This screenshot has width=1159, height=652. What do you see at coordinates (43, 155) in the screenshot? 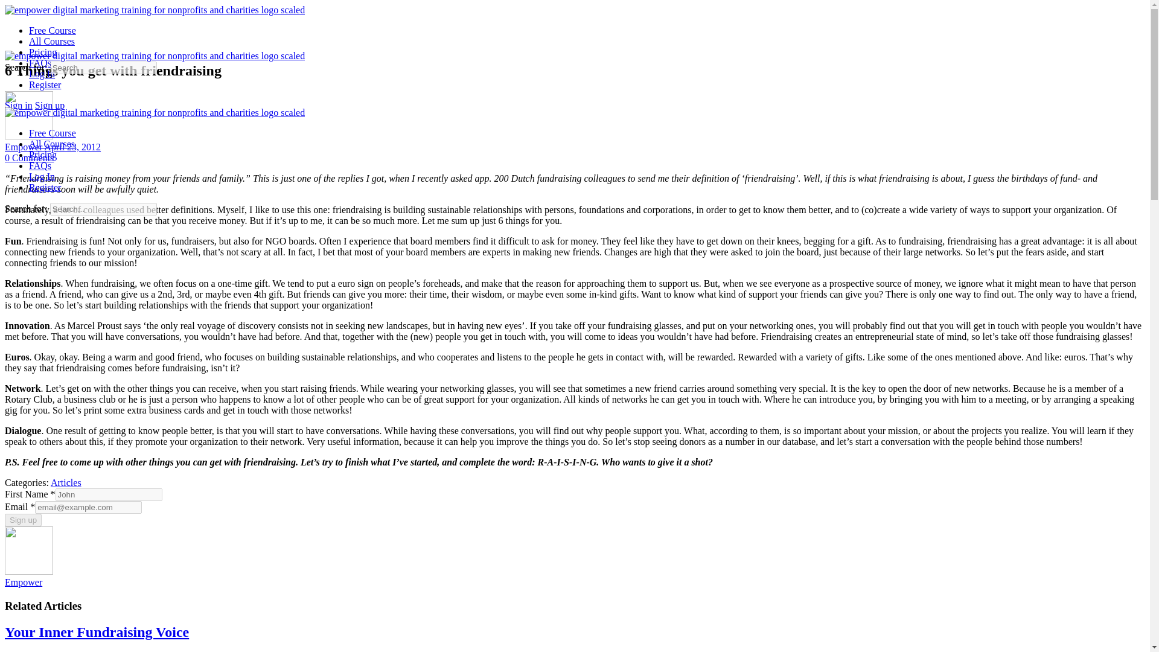
I see `Pricing` at bounding box center [43, 155].